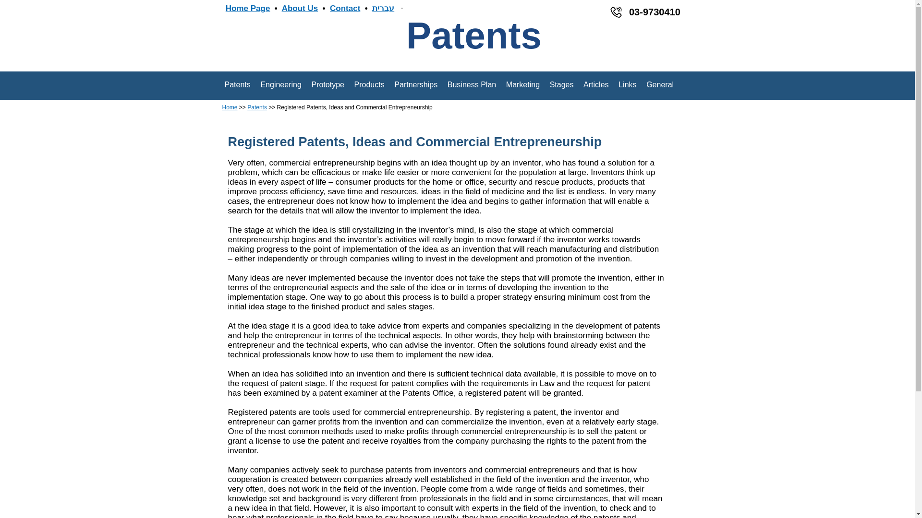  What do you see at coordinates (472, 84) in the screenshot?
I see `Business Plan` at bounding box center [472, 84].